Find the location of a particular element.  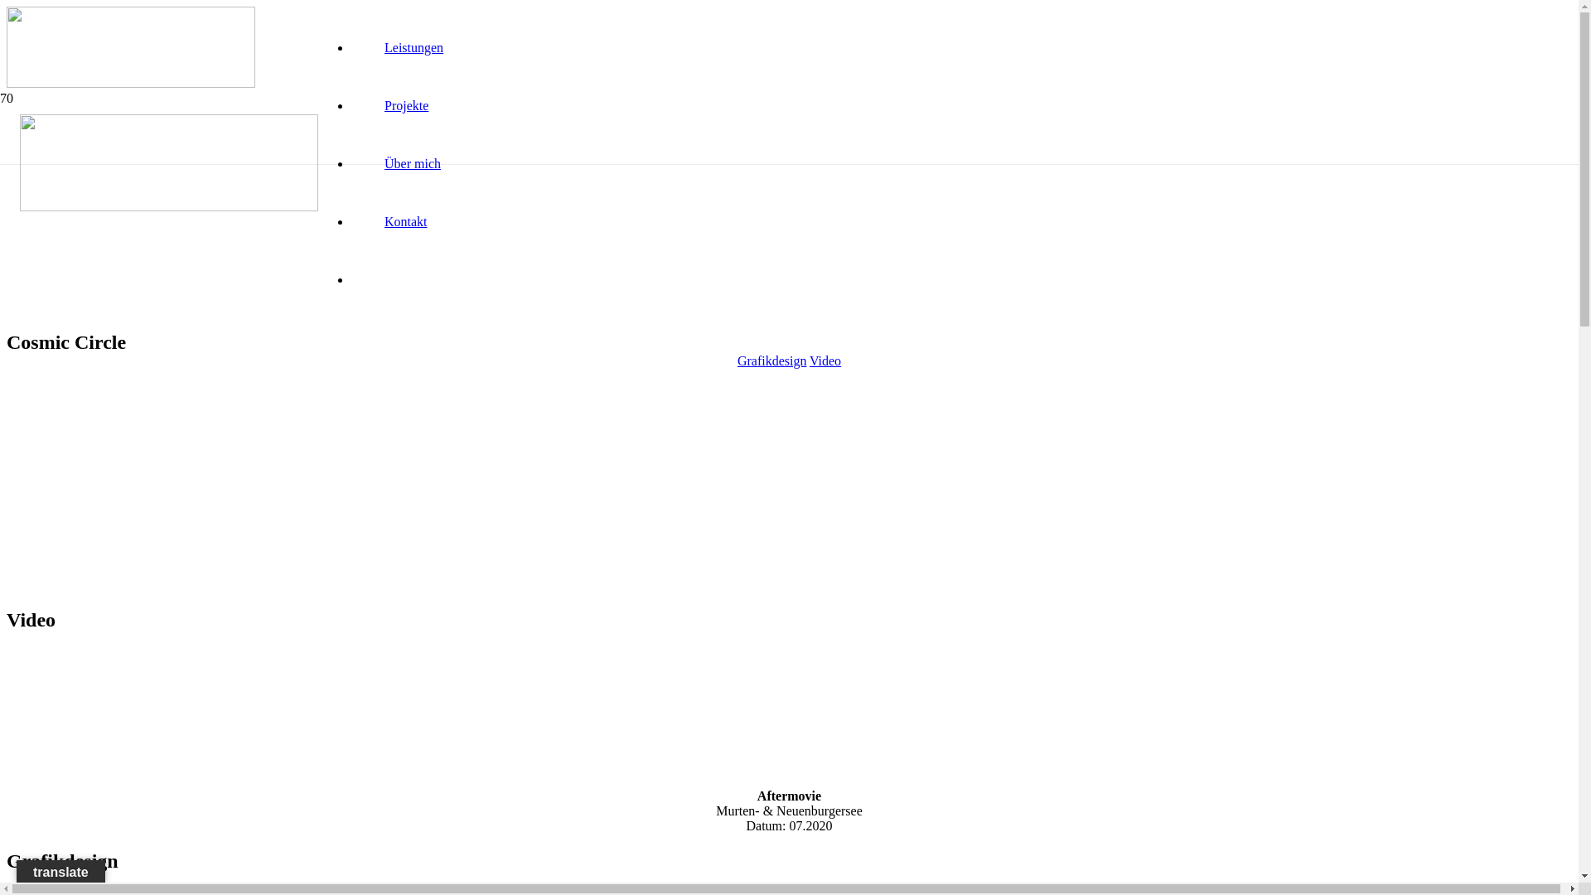

Leistungen is located at coordinates (414, 48).